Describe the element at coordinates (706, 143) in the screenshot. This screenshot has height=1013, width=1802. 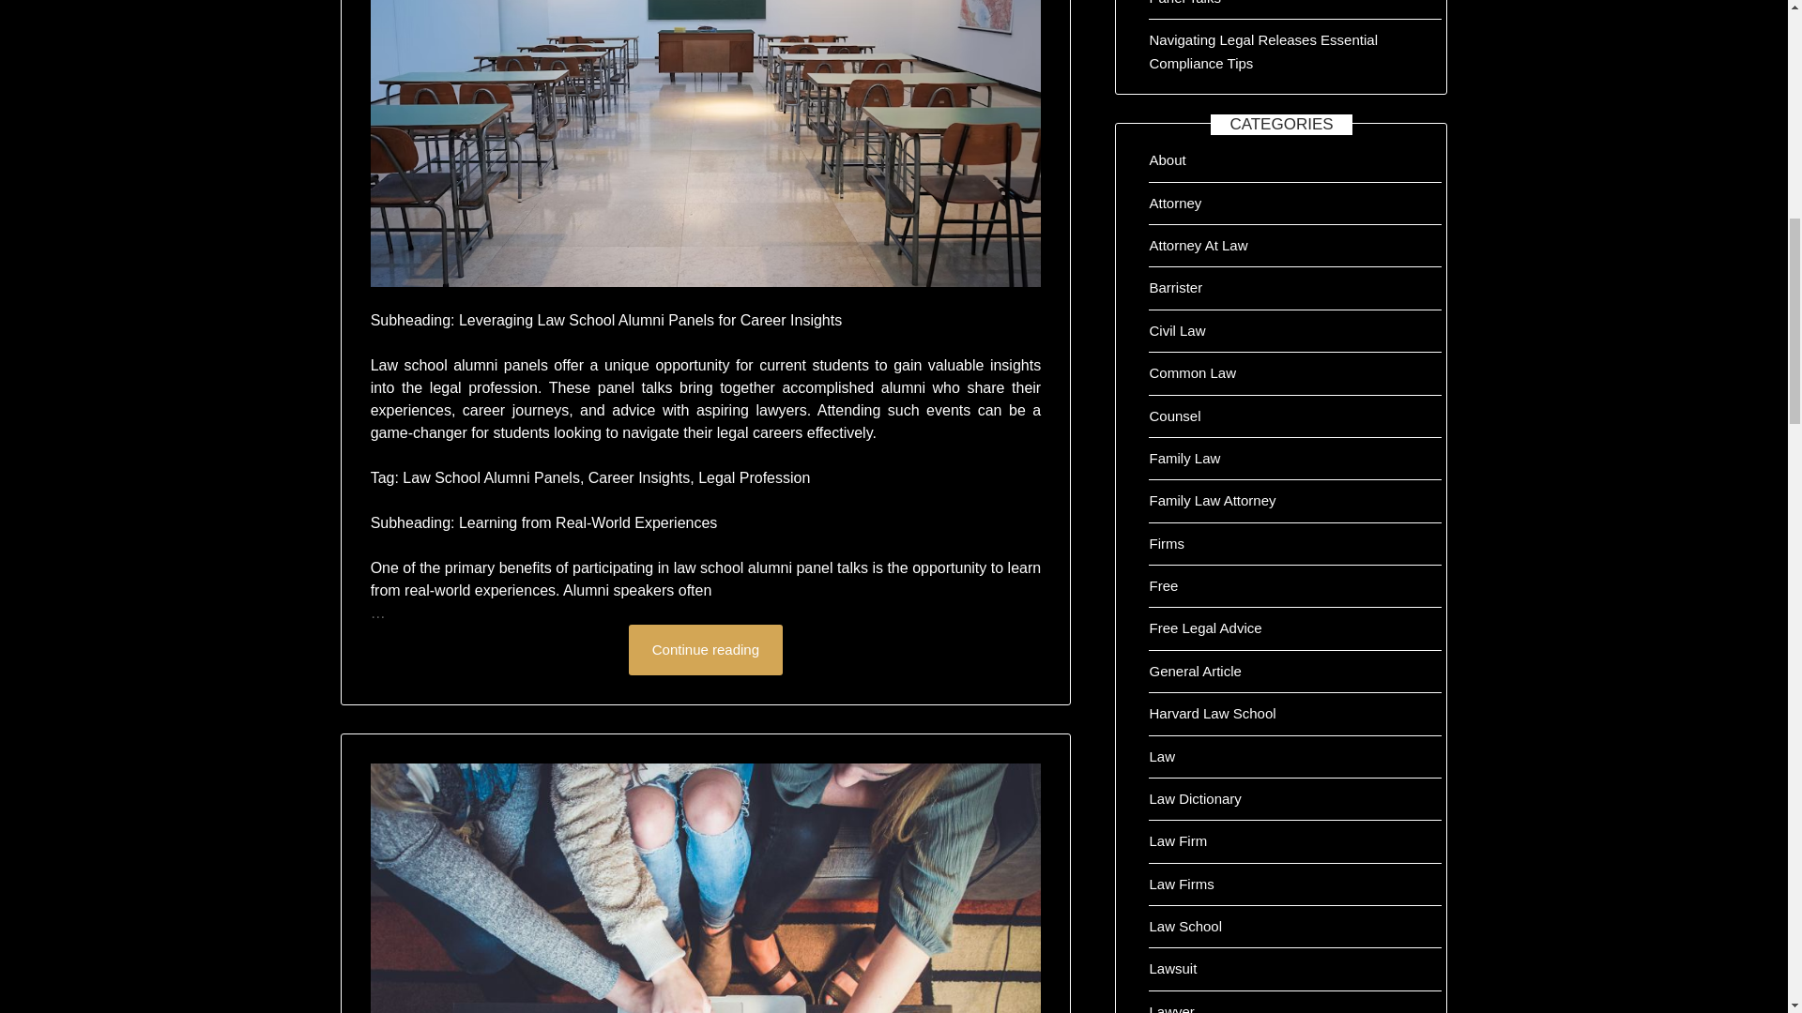
I see `Network with Success Law School Alumni Panel Talks` at that location.